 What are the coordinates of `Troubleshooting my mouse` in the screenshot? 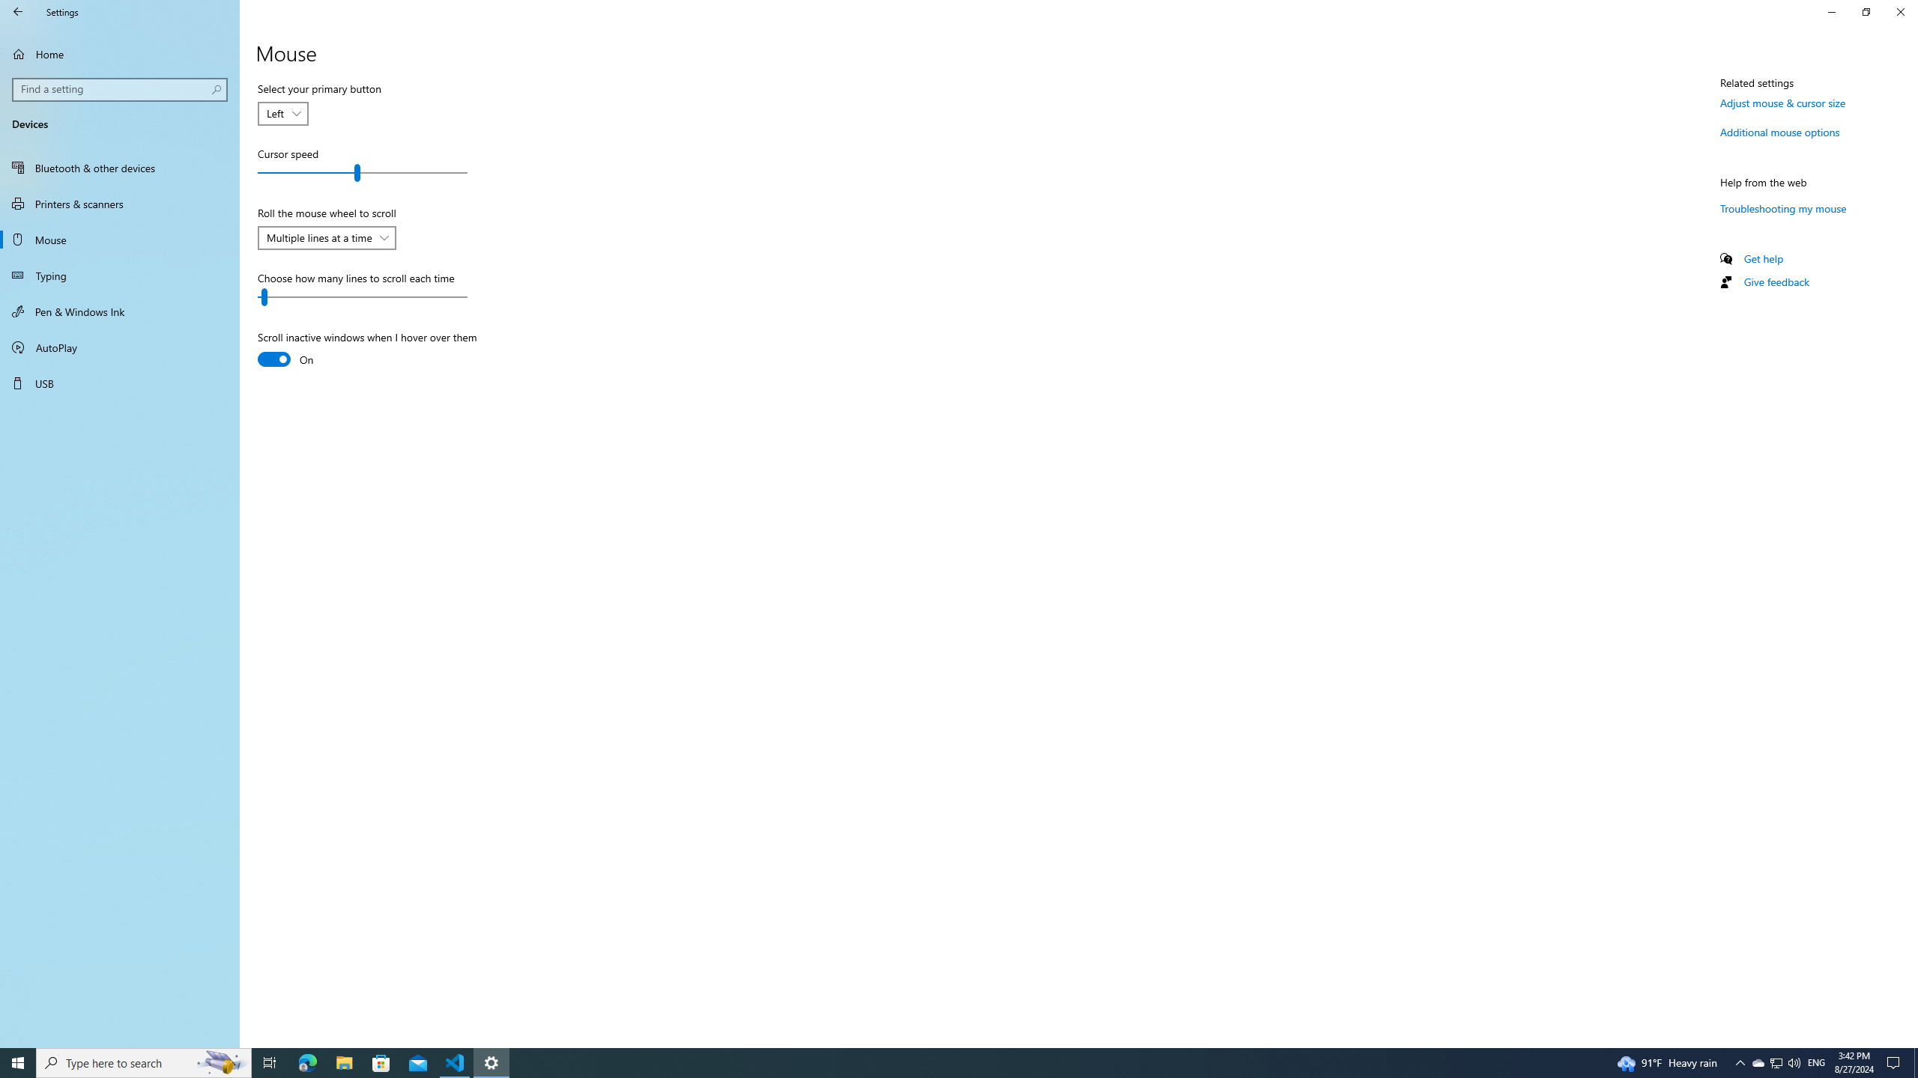 It's located at (1783, 208).